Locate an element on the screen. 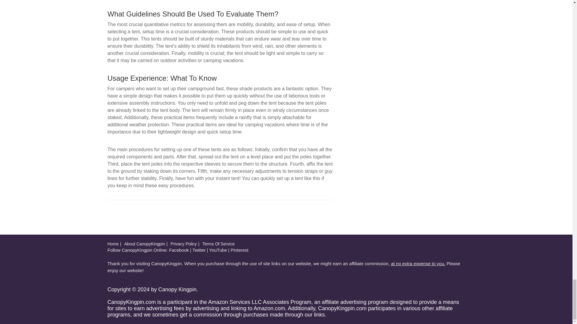 This screenshot has width=577, height=324. Pinterest is located at coordinates (239, 250).